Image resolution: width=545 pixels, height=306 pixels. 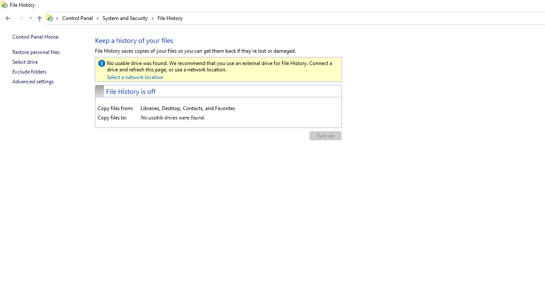 I want to click on Back to System and Security (Alt + Left Arrow), so click(x=8, y=18).